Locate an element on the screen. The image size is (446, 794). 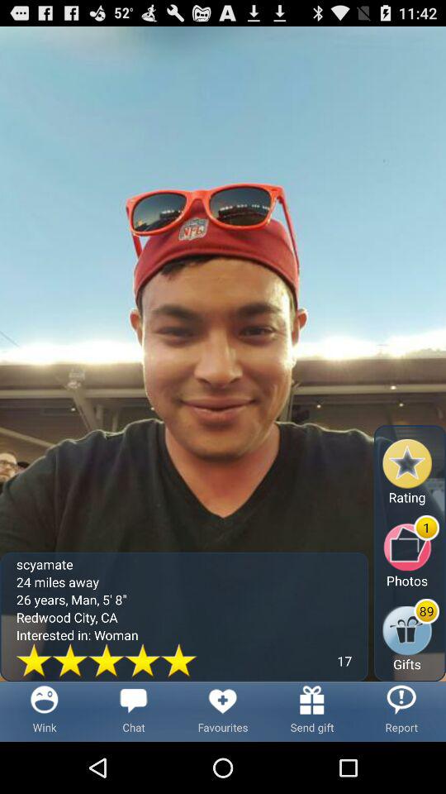
launch button to the left of send gift item is located at coordinates (223, 711).